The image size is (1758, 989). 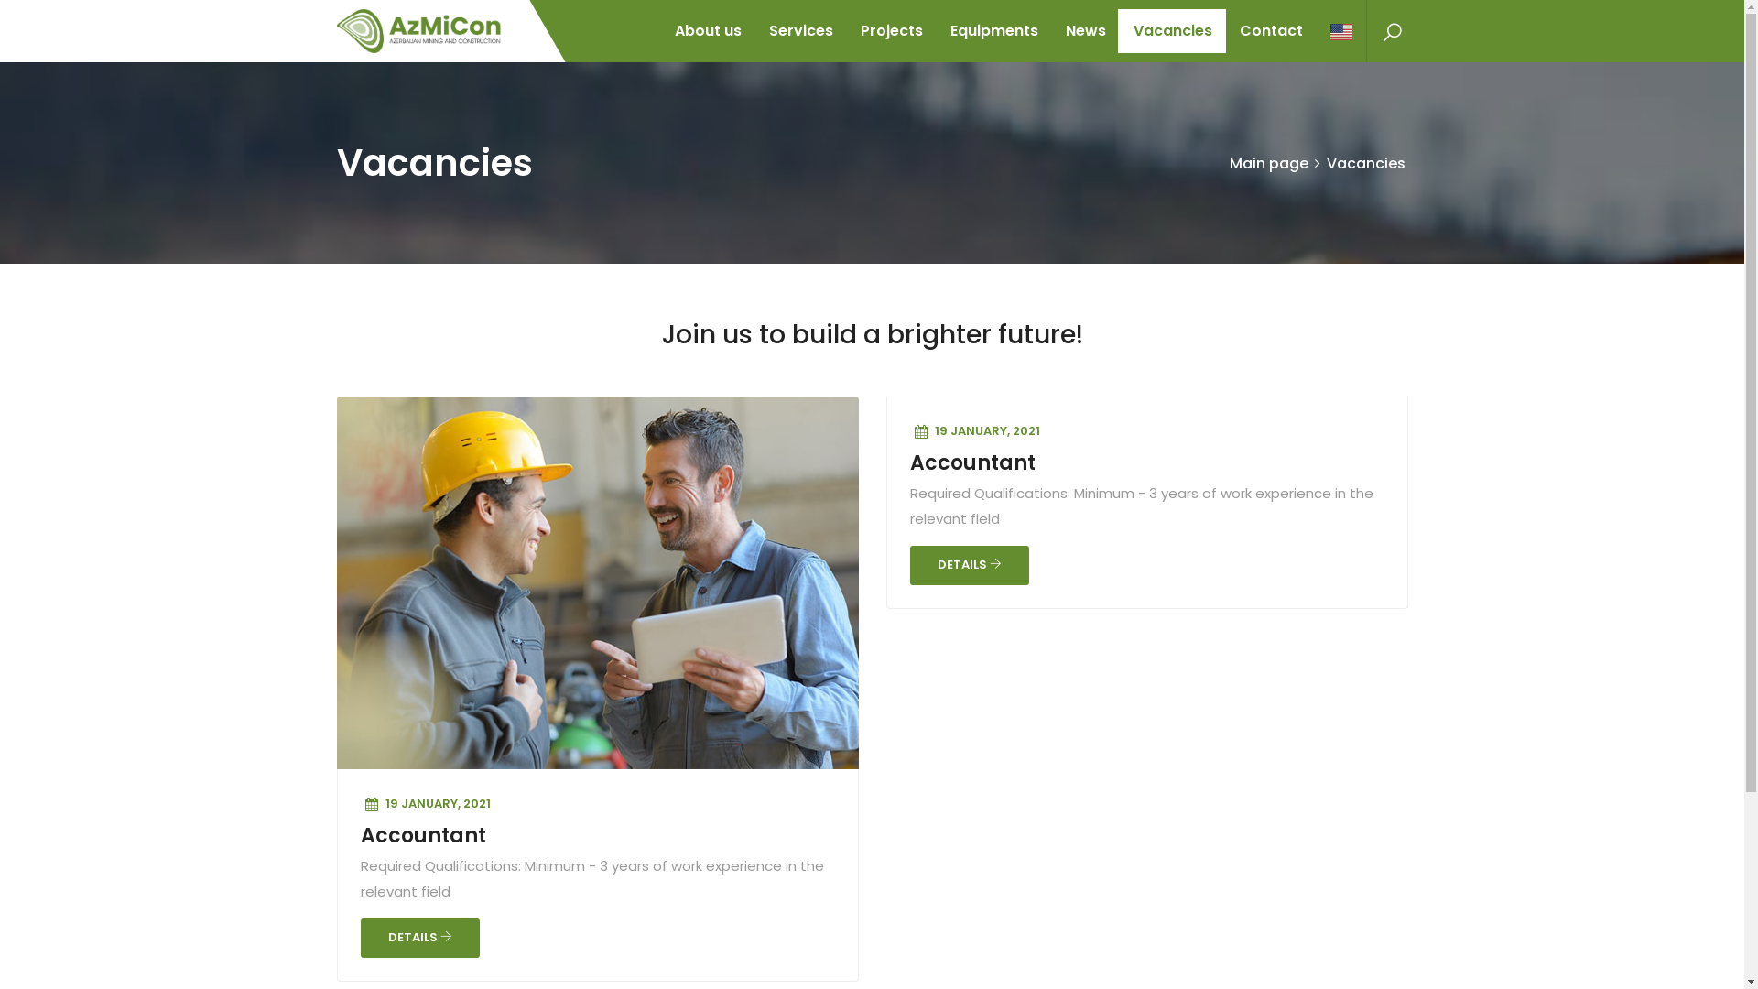 What do you see at coordinates (993, 31) in the screenshot?
I see `Equipments` at bounding box center [993, 31].